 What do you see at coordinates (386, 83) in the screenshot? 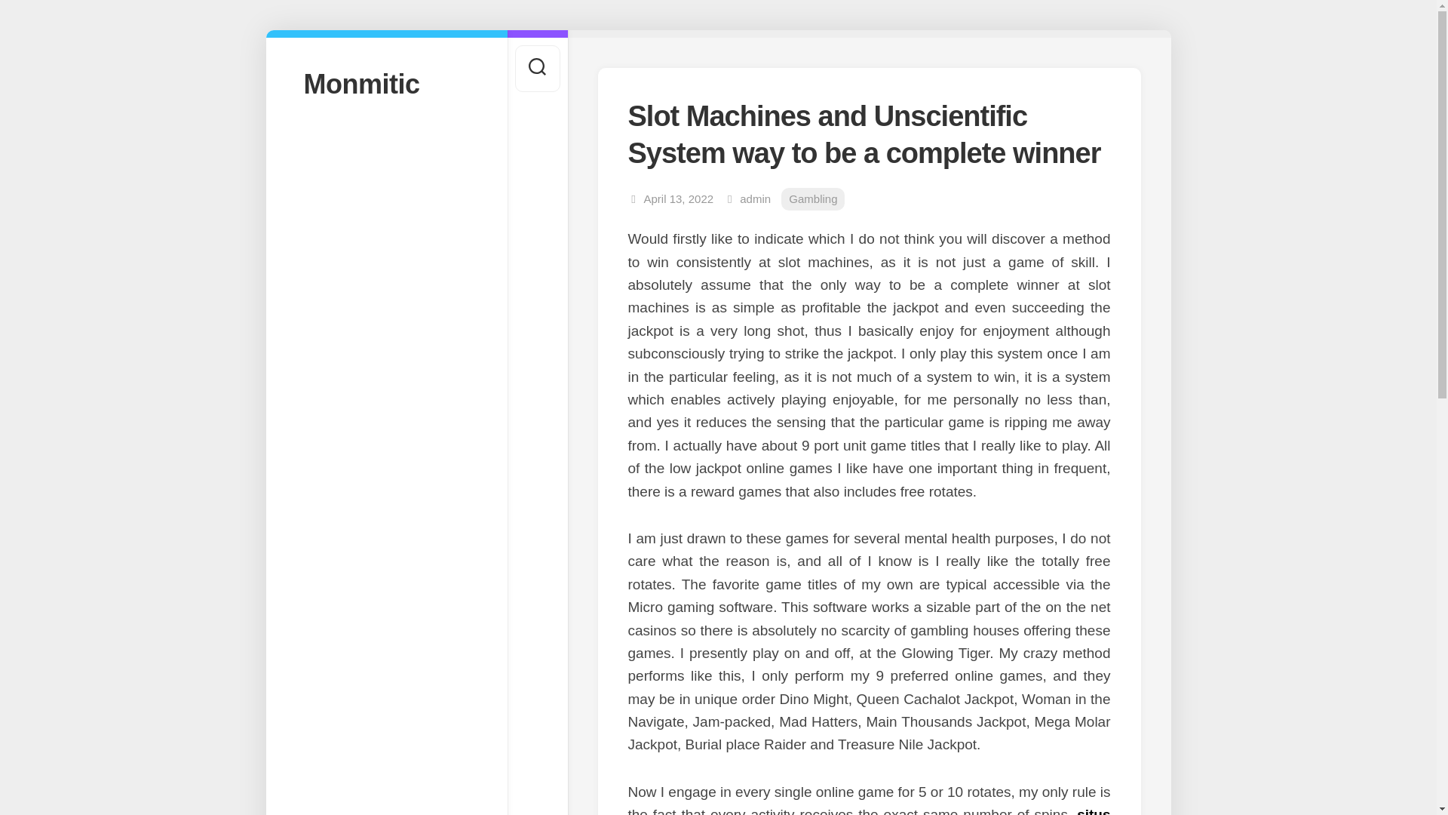
I see `Monmitic` at bounding box center [386, 83].